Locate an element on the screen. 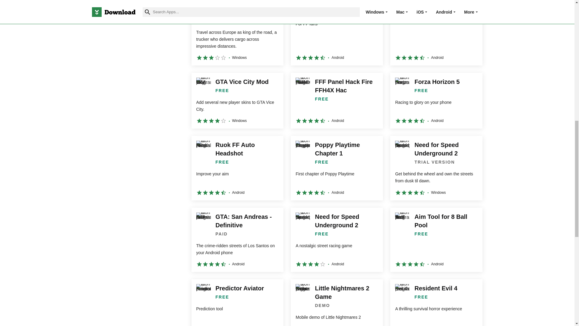 Image resolution: width=579 pixels, height=326 pixels. FFF Panel Hack Fire FFH4X Hac is located at coordinates (337, 100).